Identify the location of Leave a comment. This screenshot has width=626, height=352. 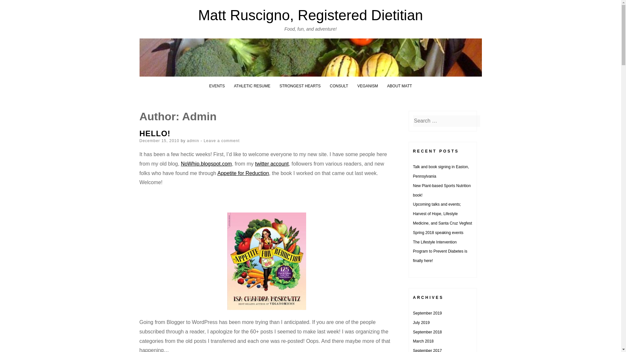
(222, 141).